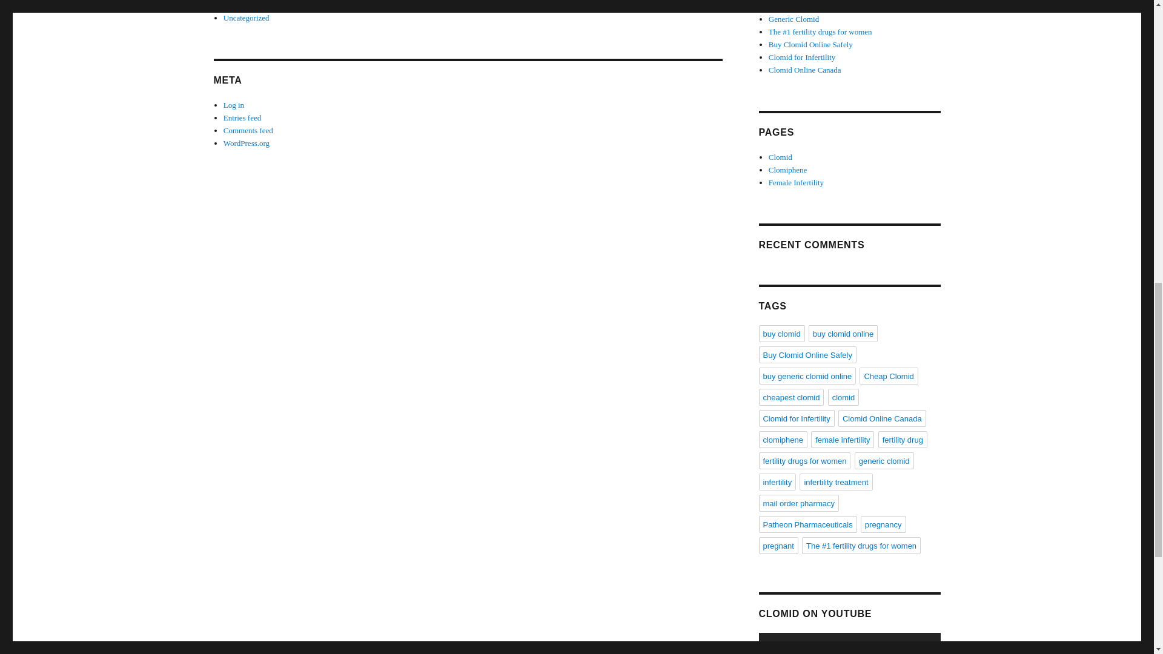 The height and width of the screenshot is (654, 1163). I want to click on Clomiphene, so click(787, 170).